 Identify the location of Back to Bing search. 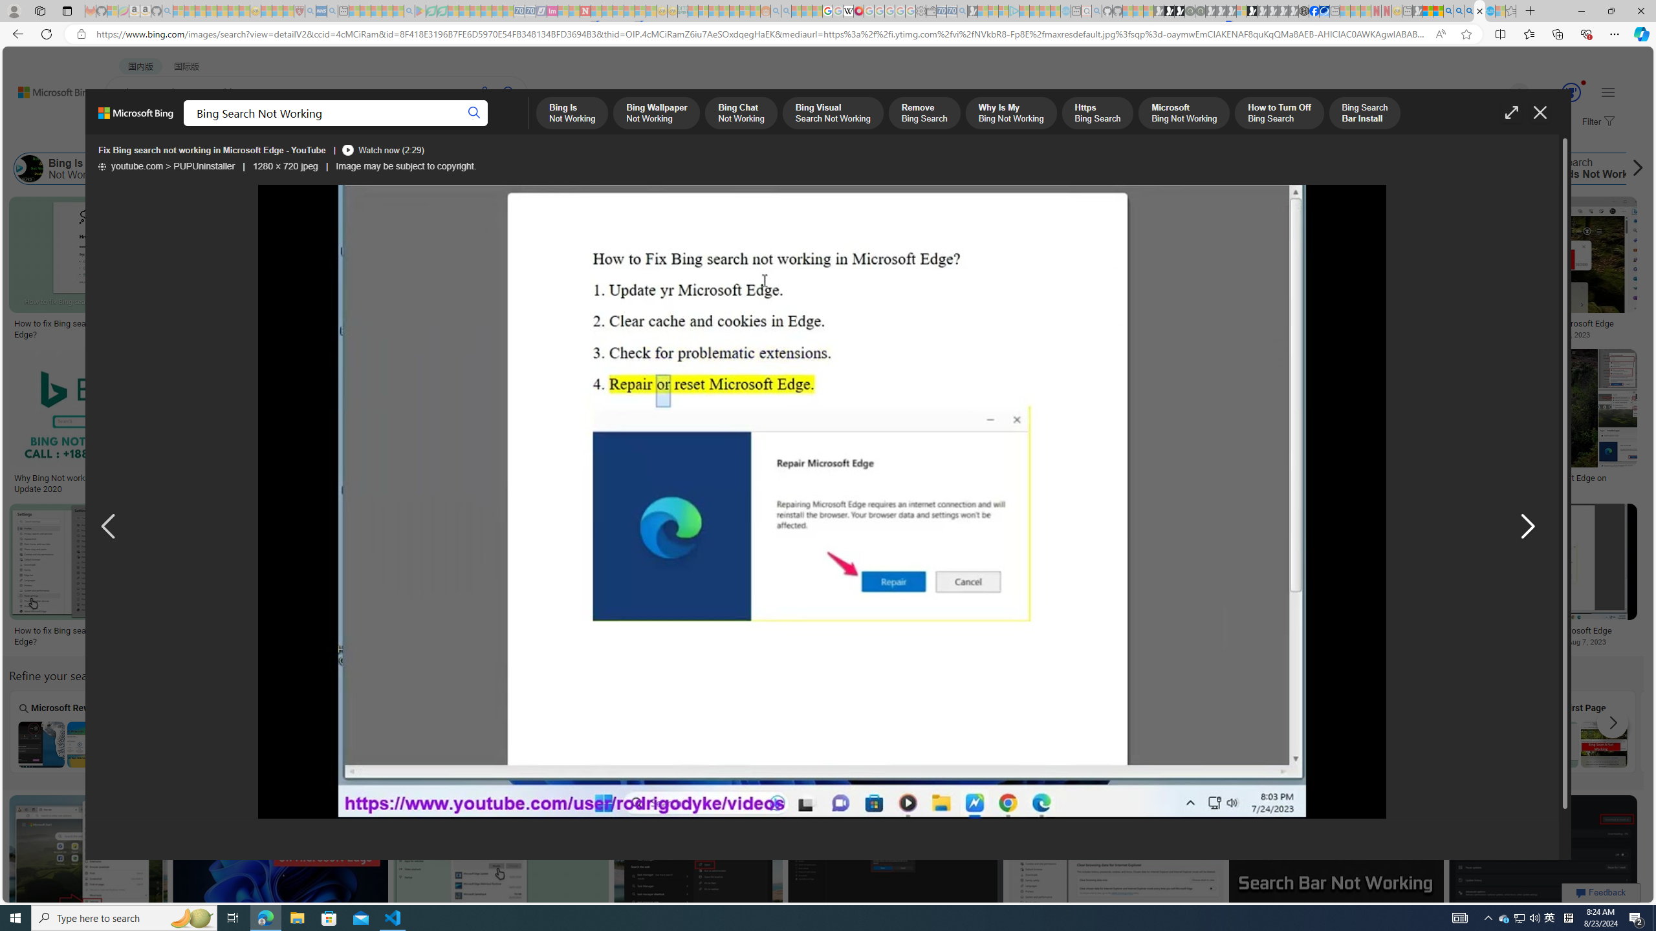
(48, 89).